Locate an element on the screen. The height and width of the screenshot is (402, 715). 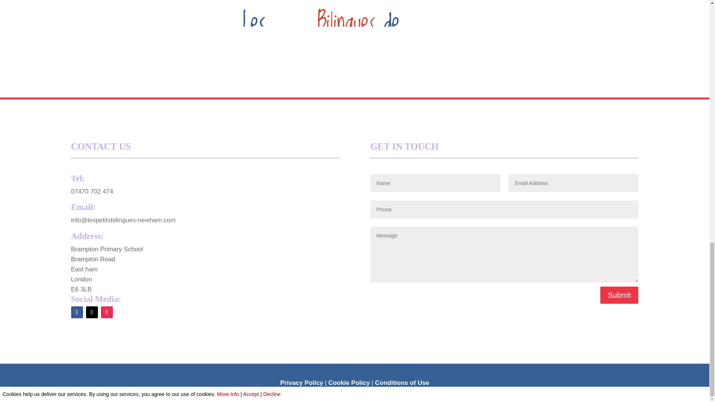
Follow on Facebook is located at coordinates (77, 312).